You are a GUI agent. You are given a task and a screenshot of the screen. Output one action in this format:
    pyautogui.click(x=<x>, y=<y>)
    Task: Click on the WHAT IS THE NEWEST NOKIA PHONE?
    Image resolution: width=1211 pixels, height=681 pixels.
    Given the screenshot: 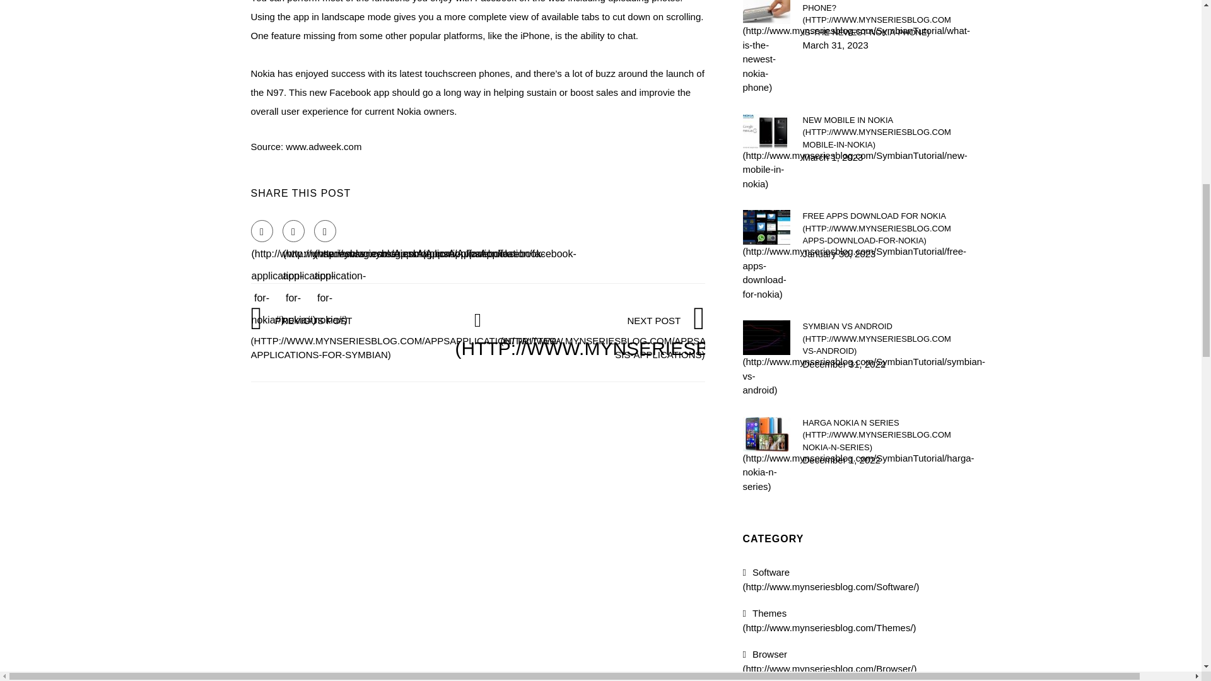 What is the action you would take?
    pyautogui.click(x=876, y=19)
    